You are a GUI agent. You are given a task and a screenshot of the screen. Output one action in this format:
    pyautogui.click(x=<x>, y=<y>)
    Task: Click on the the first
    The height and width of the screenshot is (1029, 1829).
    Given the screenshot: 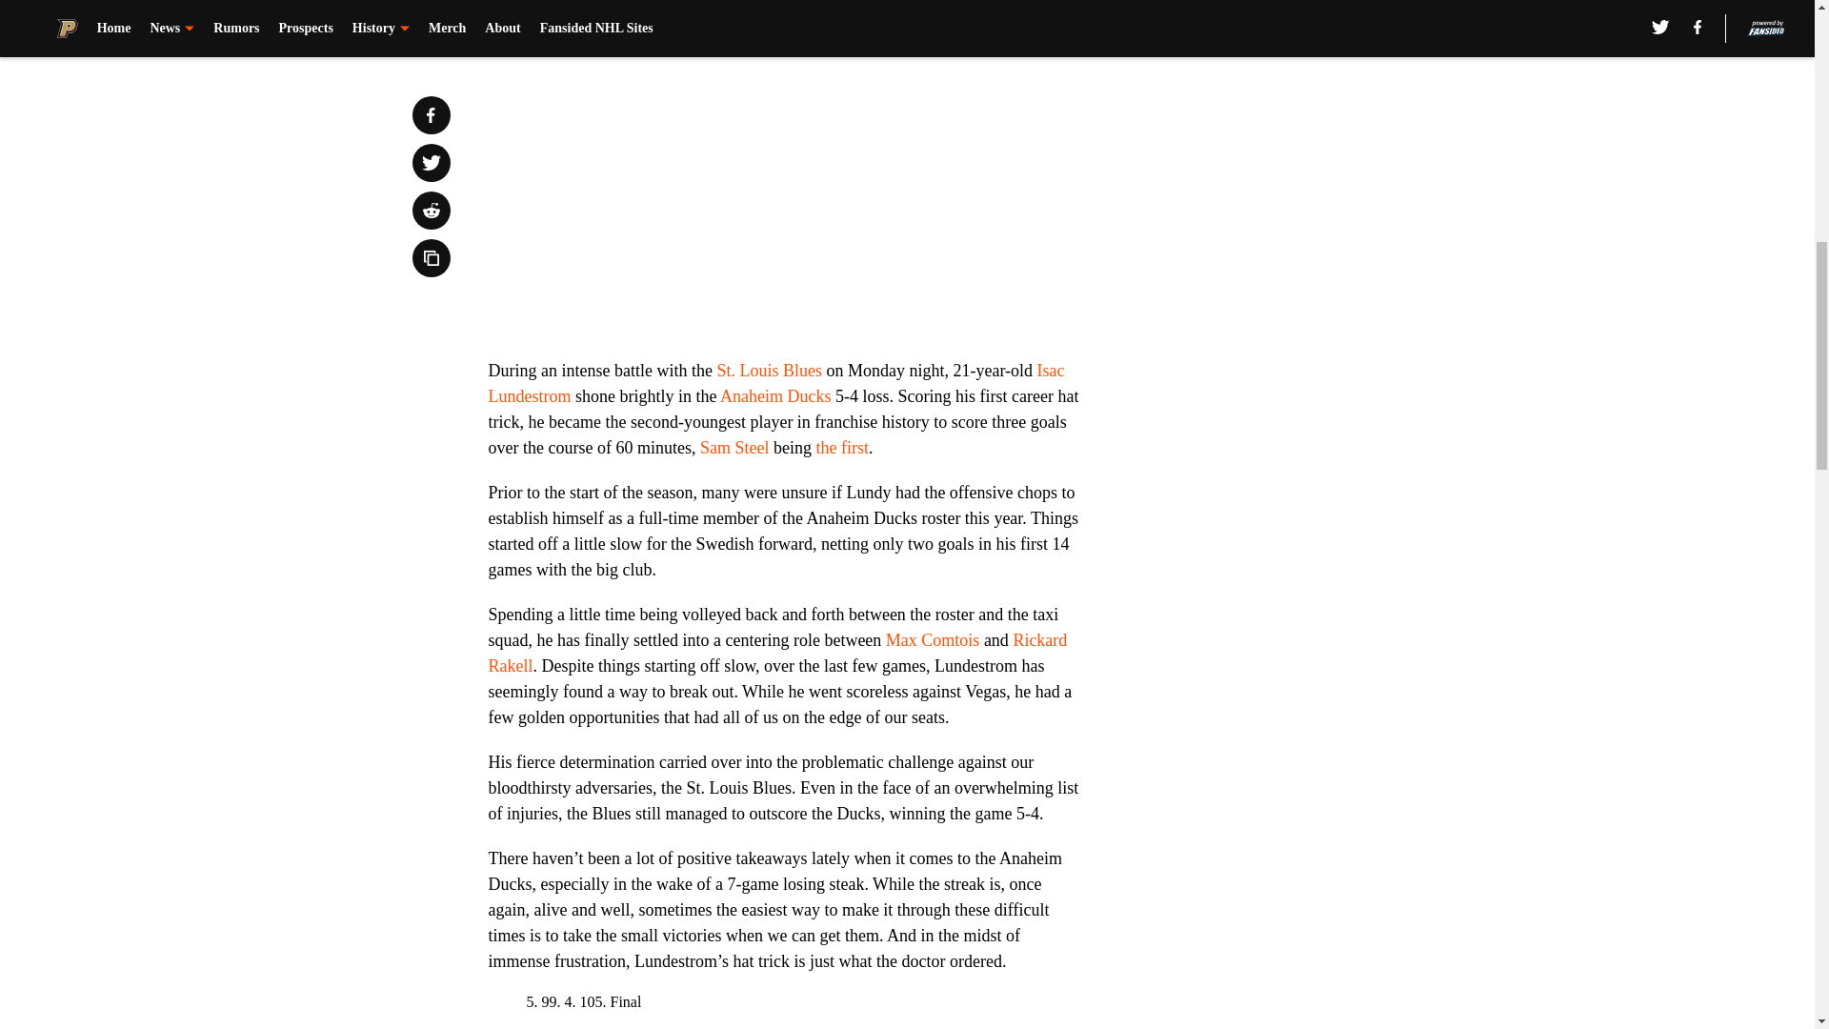 What is the action you would take?
    pyautogui.click(x=842, y=448)
    